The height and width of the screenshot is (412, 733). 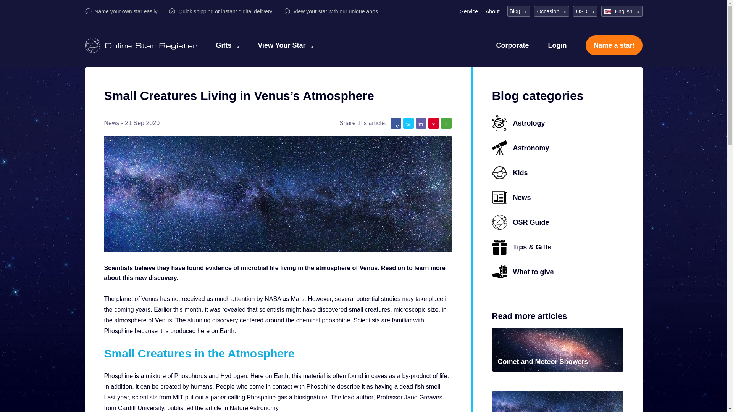 What do you see at coordinates (585, 11) in the screenshot?
I see `USD` at bounding box center [585, 11].